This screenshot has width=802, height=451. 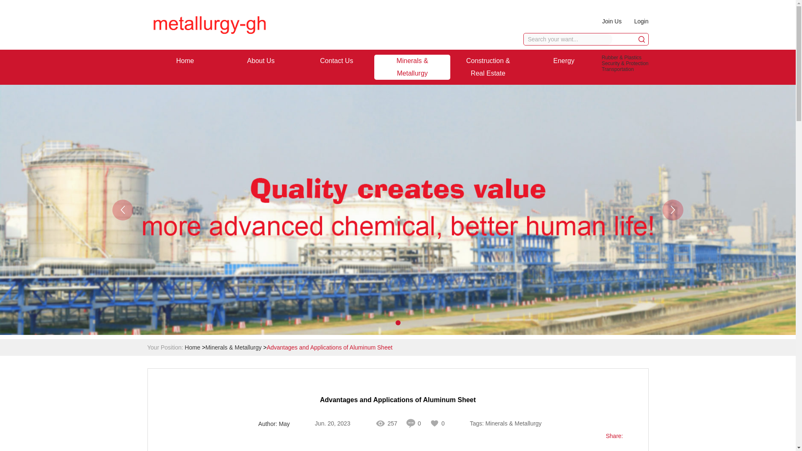 I want to click on About Us, so click(x=261, y=61).